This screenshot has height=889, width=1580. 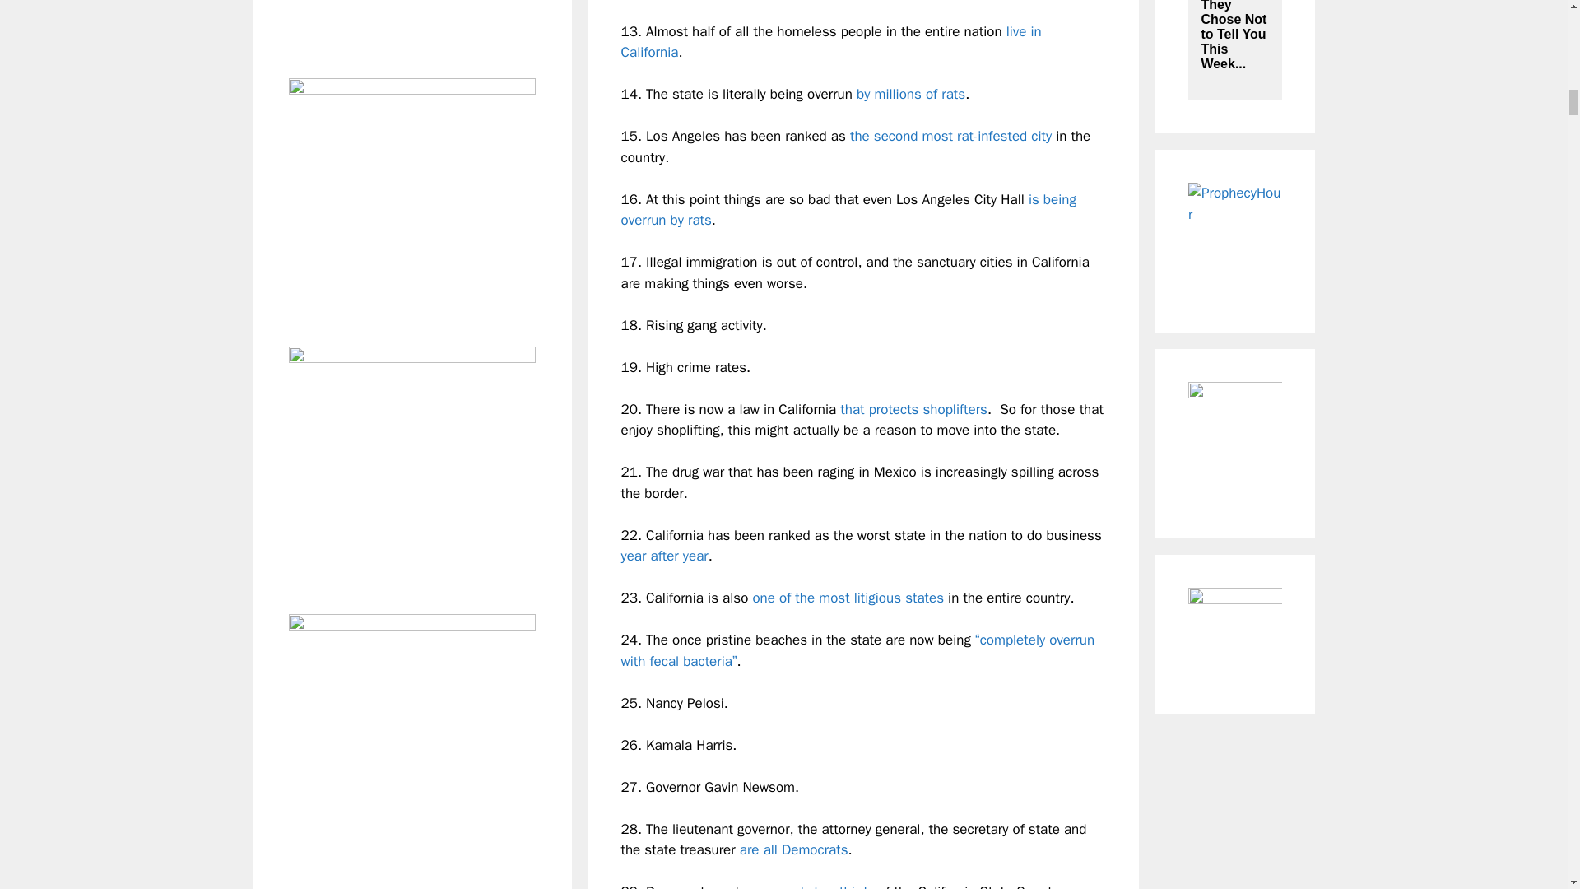 What do you see at coordinates (848, 210) in the screenshot?
I see `is being overrun by rats` at bounding box center [848, 210].